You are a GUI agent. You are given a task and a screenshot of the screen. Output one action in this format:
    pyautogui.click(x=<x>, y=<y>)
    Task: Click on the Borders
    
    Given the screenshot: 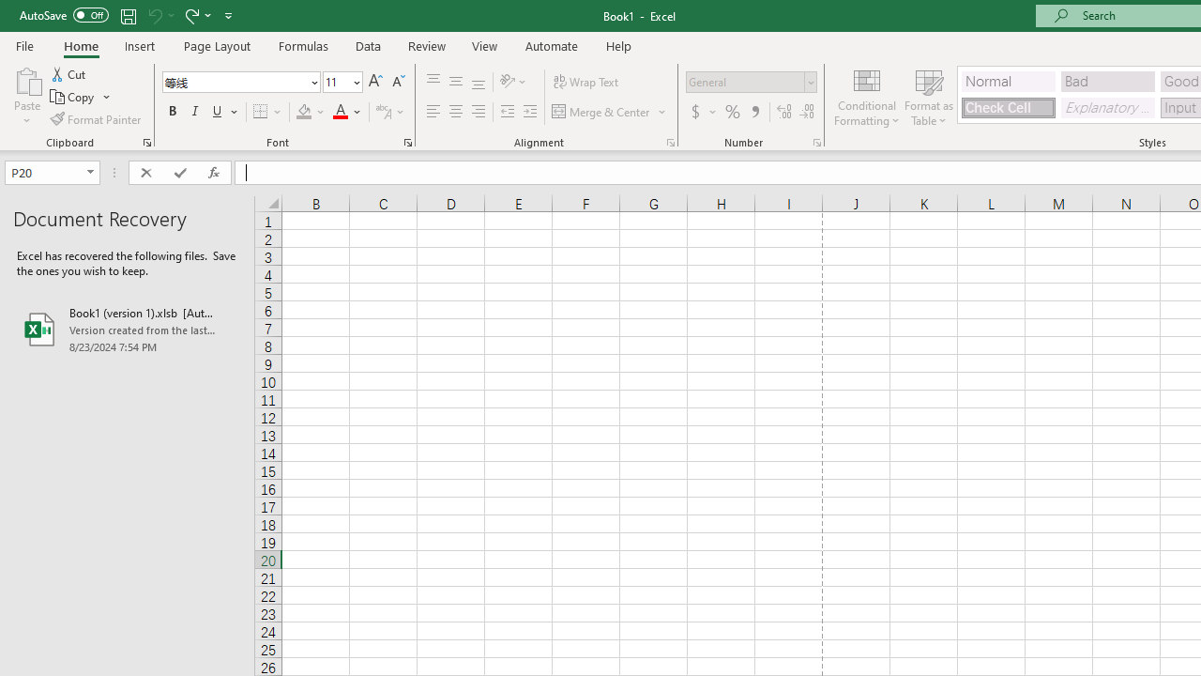 What is the action you would take?
    pyautogui.click(x=268, y=113)
    